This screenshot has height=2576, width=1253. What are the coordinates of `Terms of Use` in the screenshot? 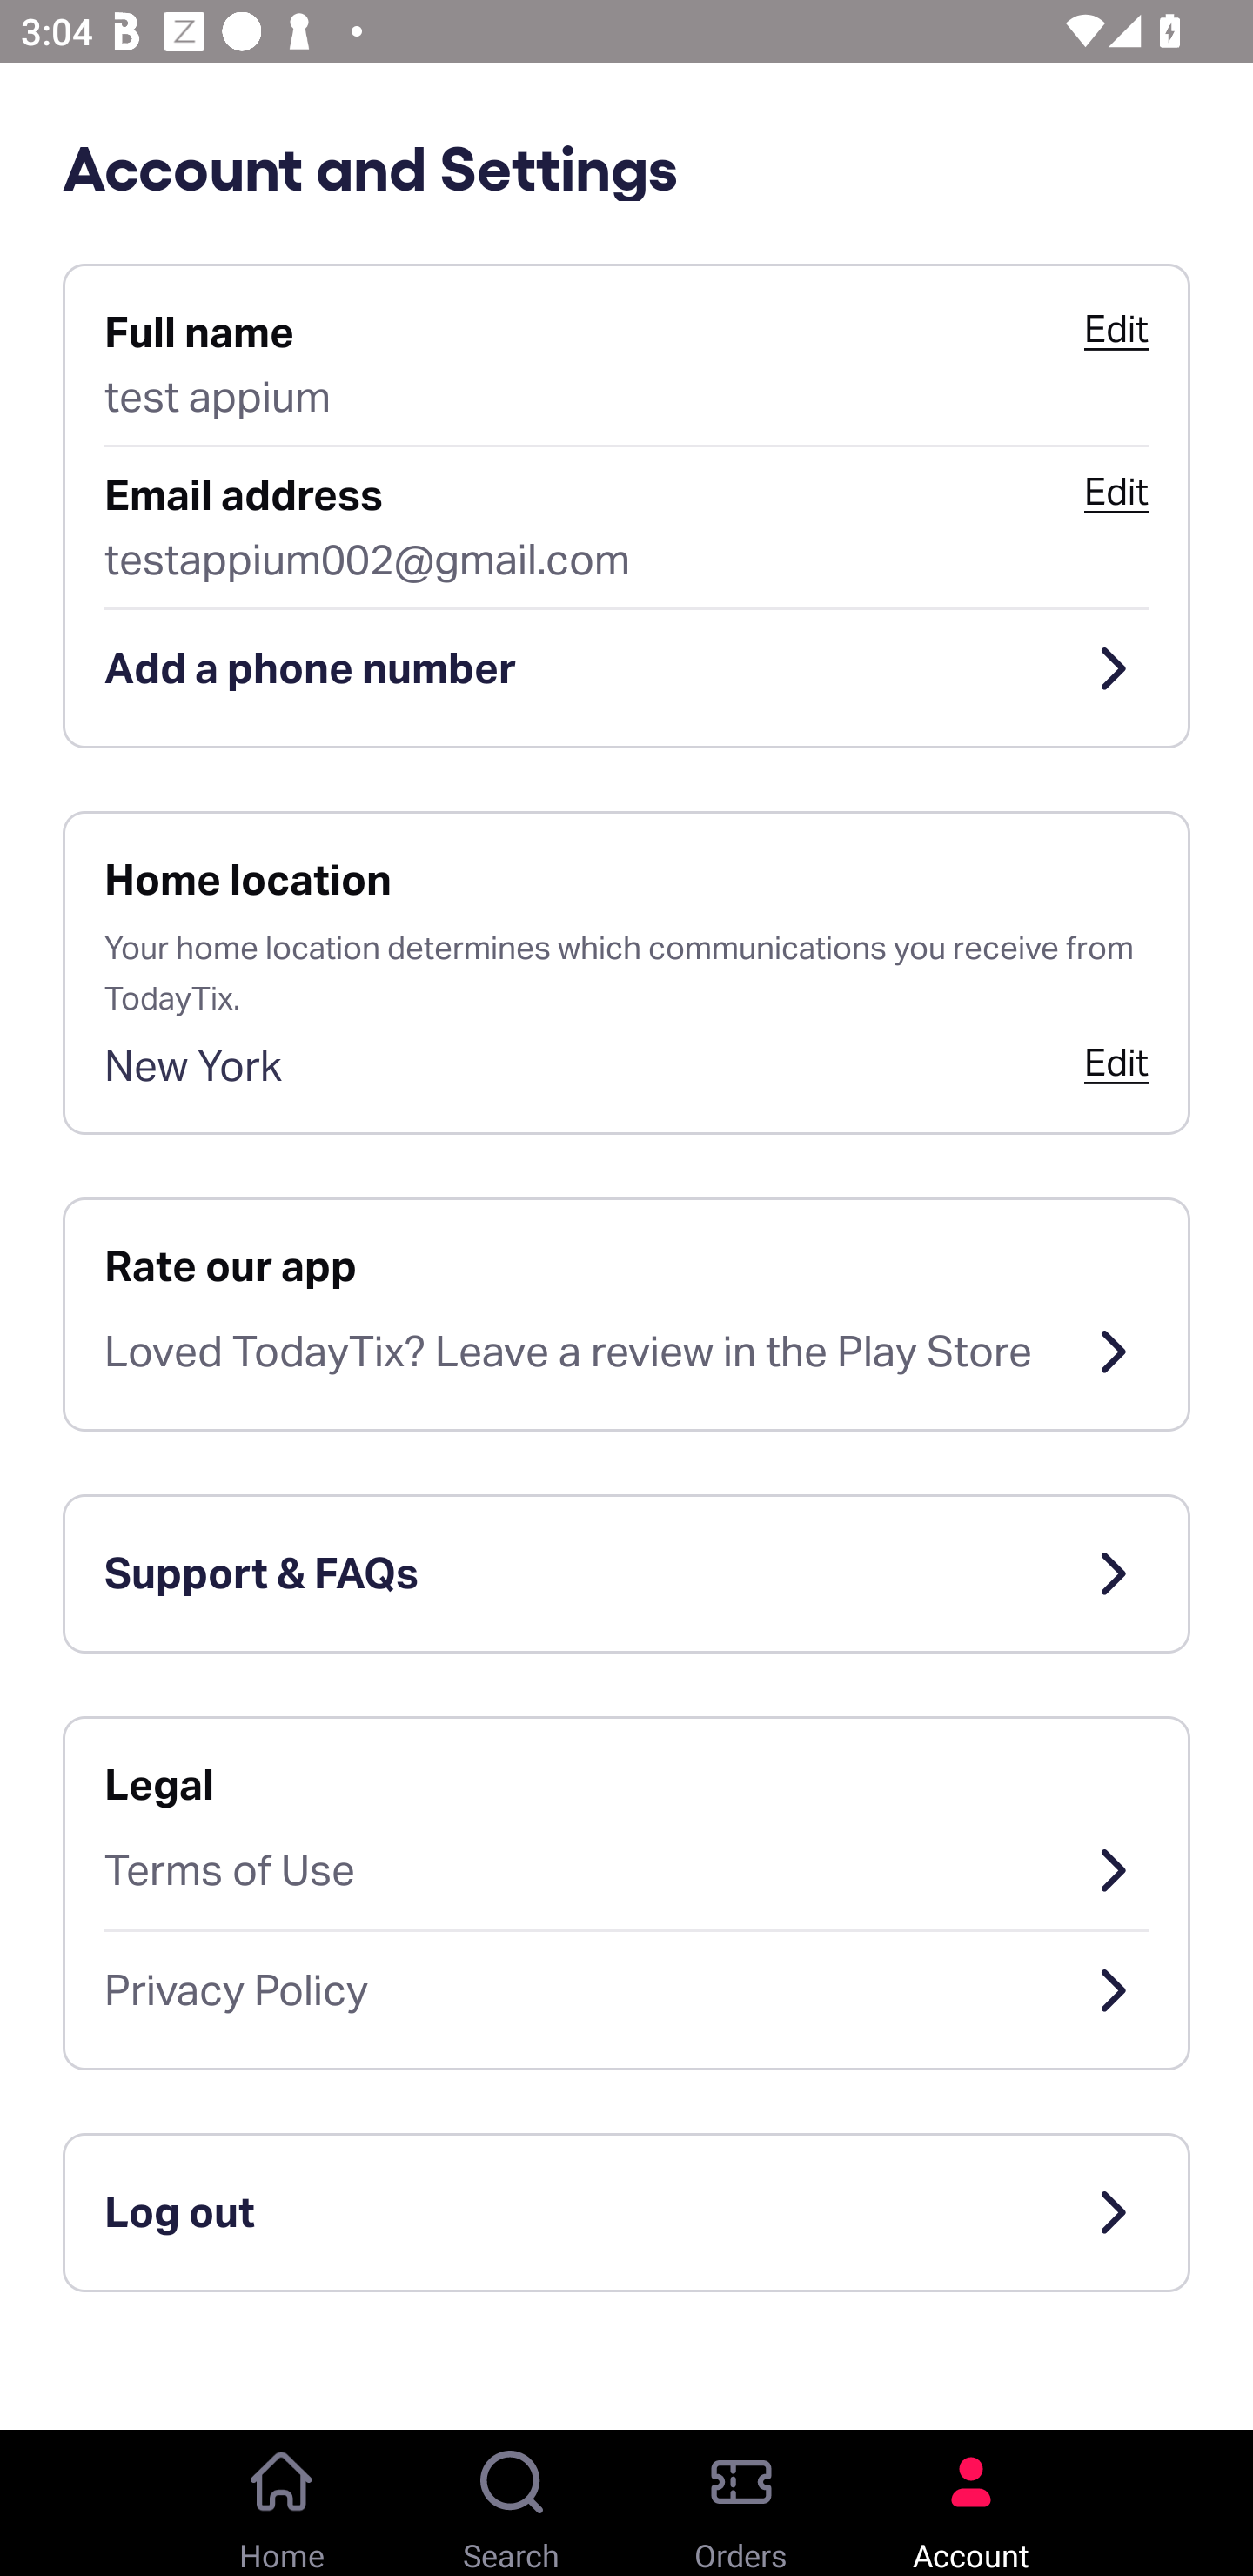 It's located at (626, 1869).